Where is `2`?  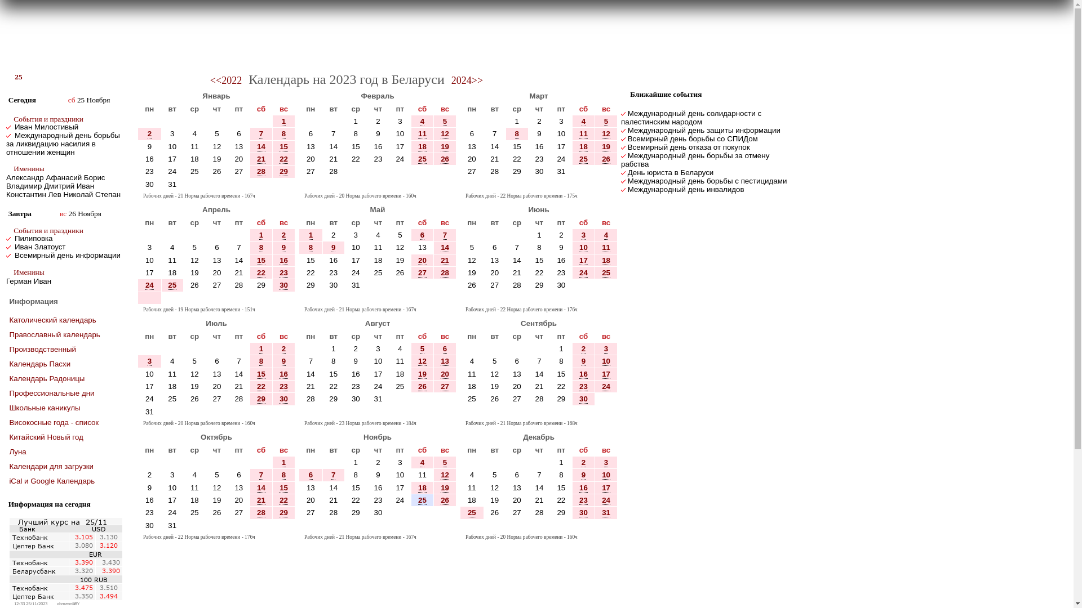
2 is located at coordinates (378, 463).